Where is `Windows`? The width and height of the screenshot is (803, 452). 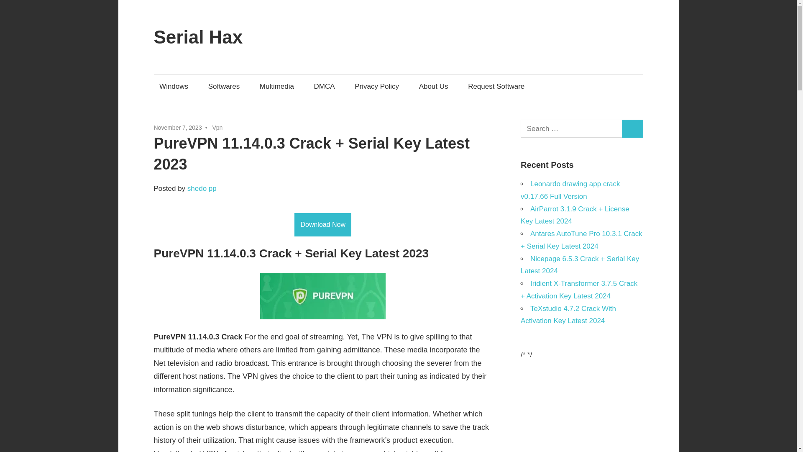 Windows is located at coordinates (174, 86).